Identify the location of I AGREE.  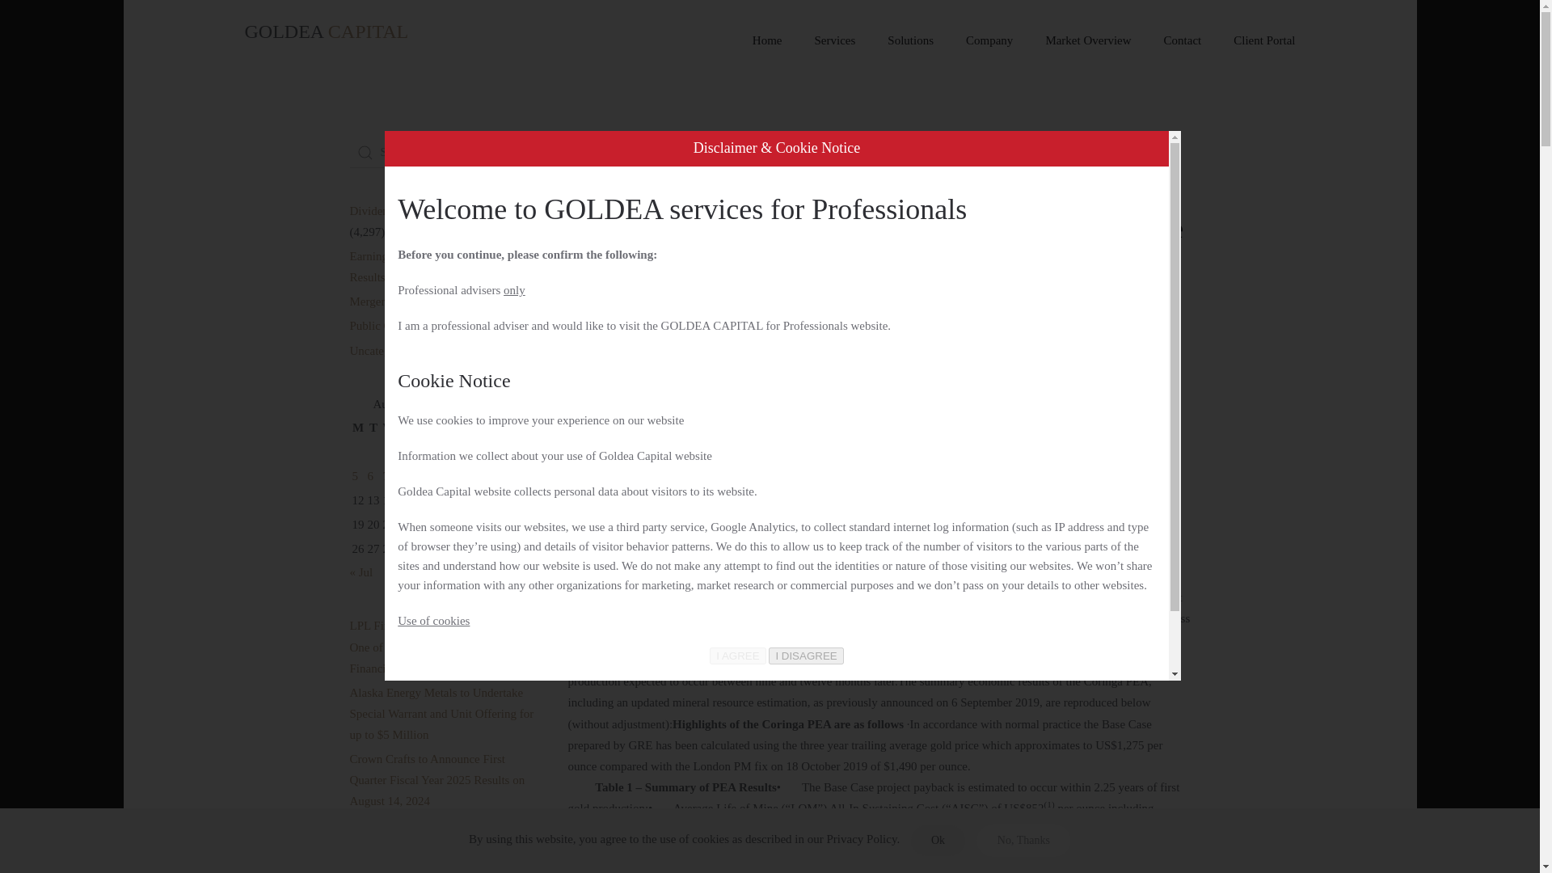
(737, 656).